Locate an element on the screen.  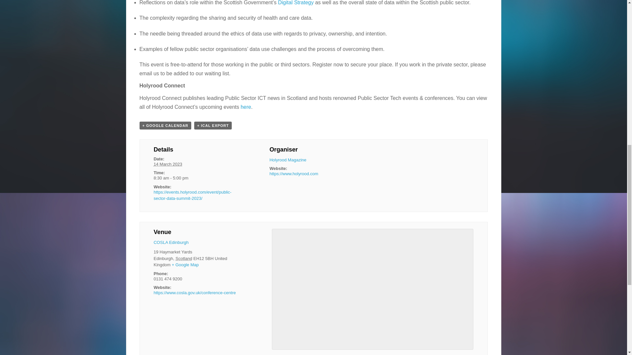
Scotland is located at coordinates (184, 258).